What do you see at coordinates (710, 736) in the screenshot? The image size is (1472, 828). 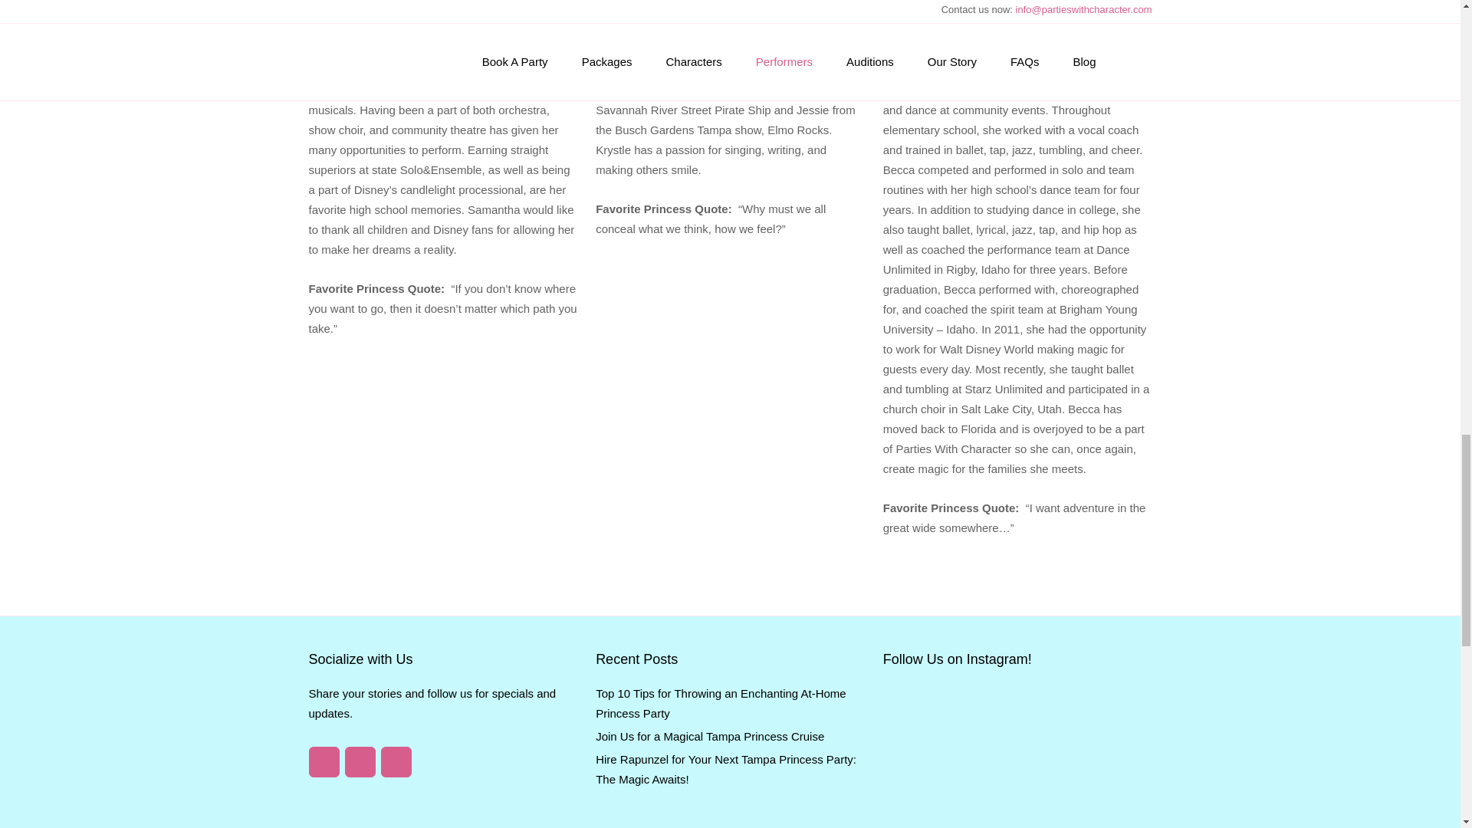 I see `Join Us for a Magical Tampa Princess Cruise` at bounding box center [710, 736].